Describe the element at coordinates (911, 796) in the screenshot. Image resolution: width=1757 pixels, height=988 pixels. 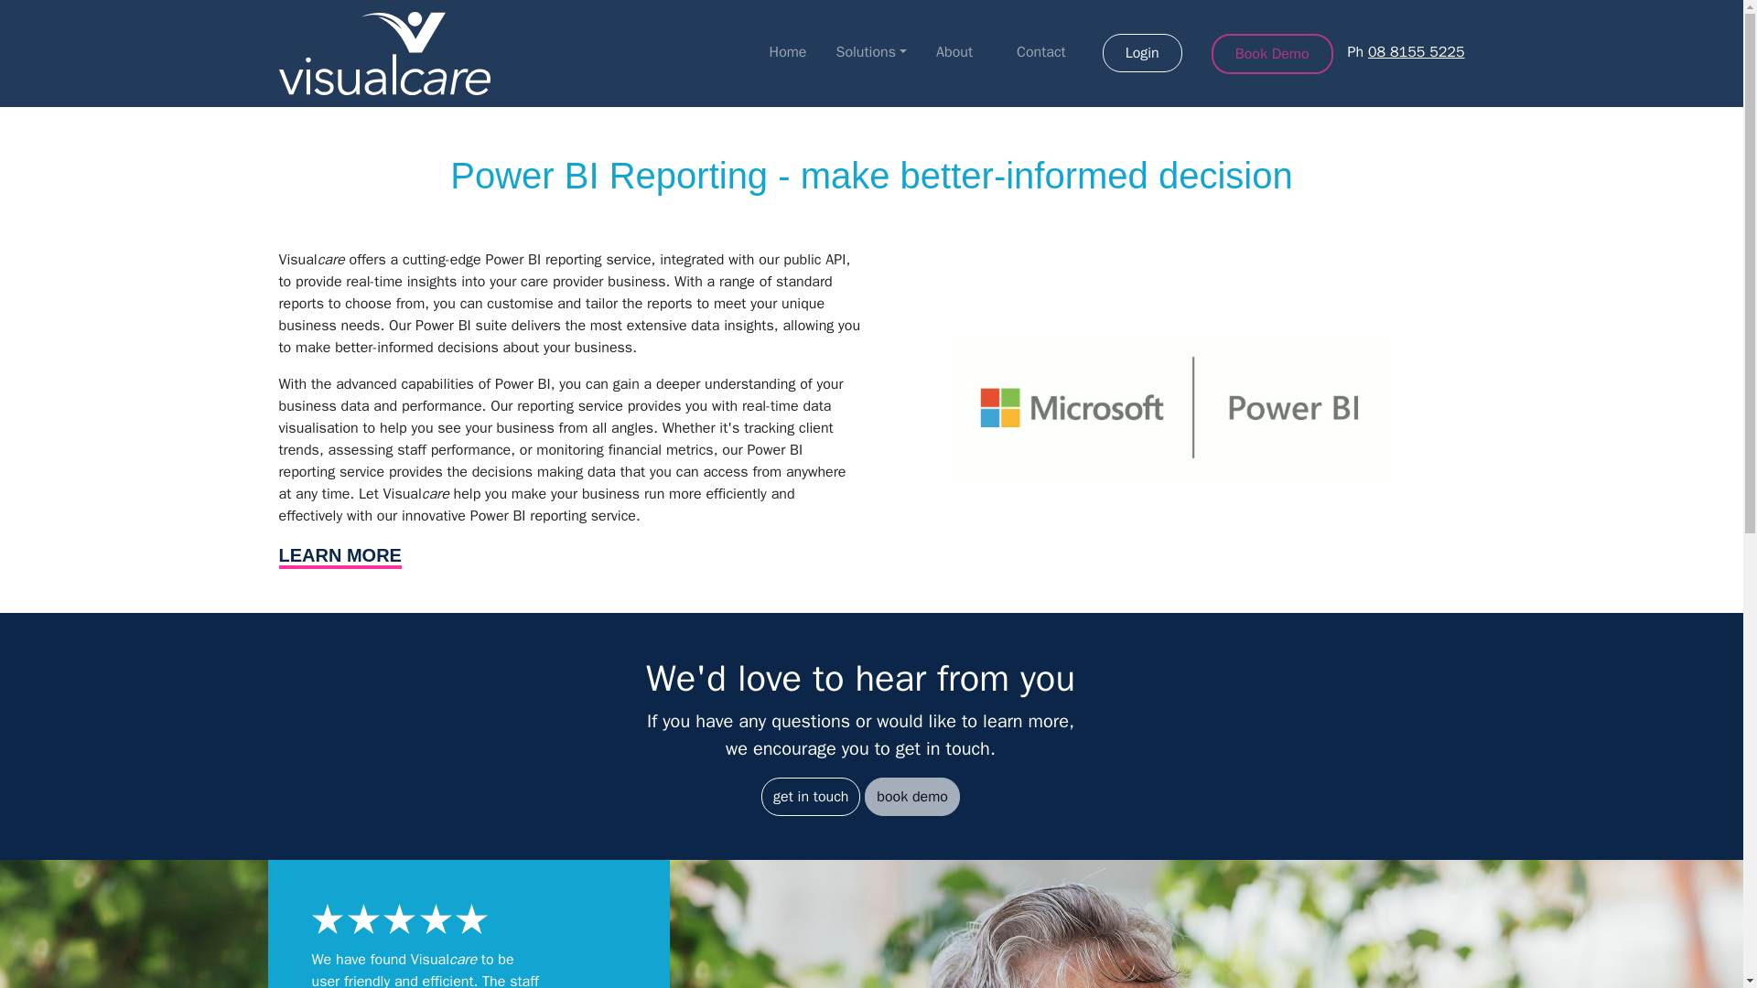
I see `book demo` at that location.